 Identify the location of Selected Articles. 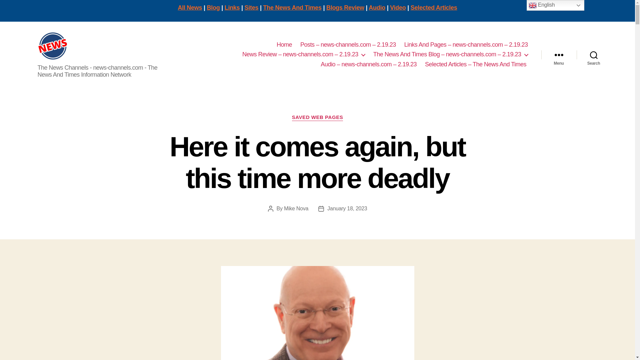
(434, 7).